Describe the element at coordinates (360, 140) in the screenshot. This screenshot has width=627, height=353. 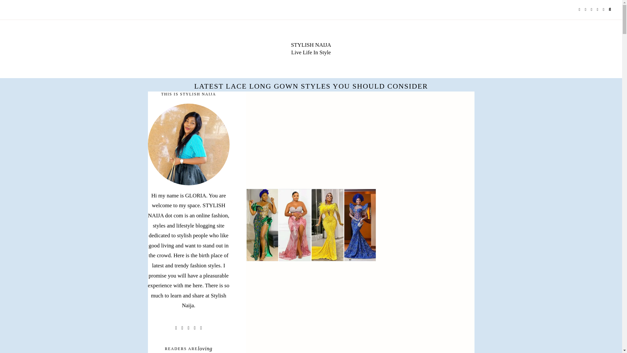
I see `Advertisement` at that location.